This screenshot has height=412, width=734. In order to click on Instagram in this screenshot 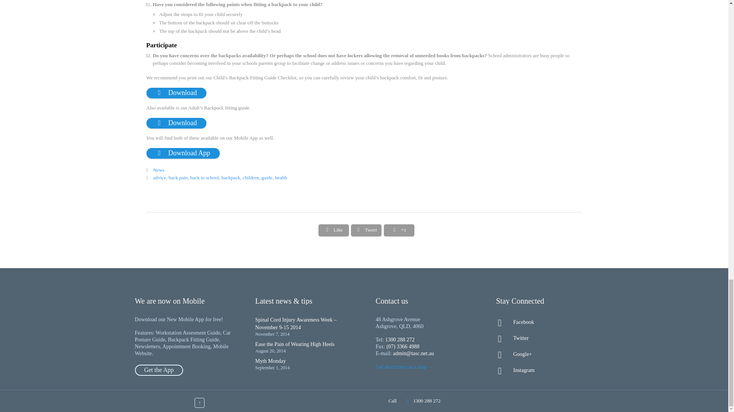, I will do `click(544, 370)`.